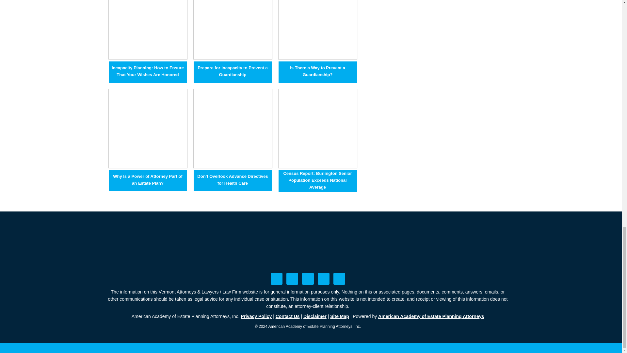  What do you see at coordinates (317, 57) in the screenshot?
I see `Is There a Way to Prevent a Guardianship?` at bounding box center [317, 57].